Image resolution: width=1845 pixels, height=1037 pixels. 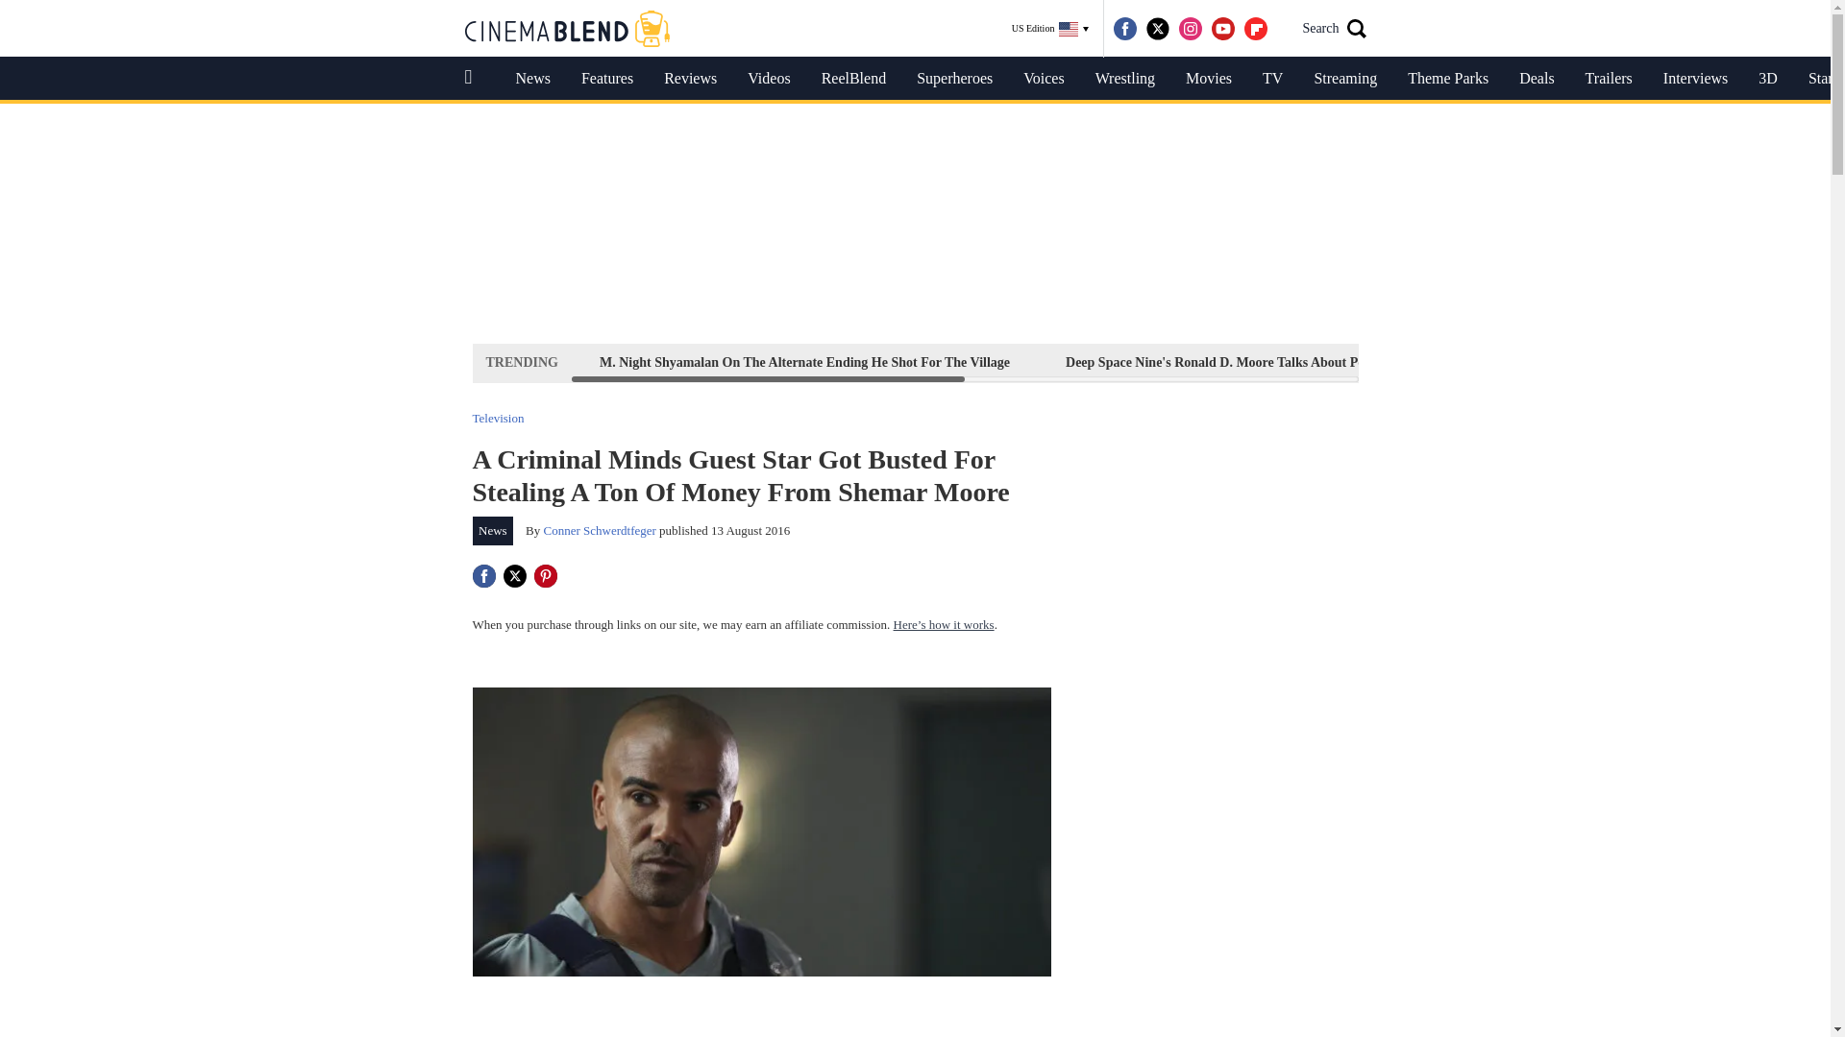 What do you see at coordinates (1272, 79) in the screenshot?
I see `TV` at bounding box center [1272, 79].